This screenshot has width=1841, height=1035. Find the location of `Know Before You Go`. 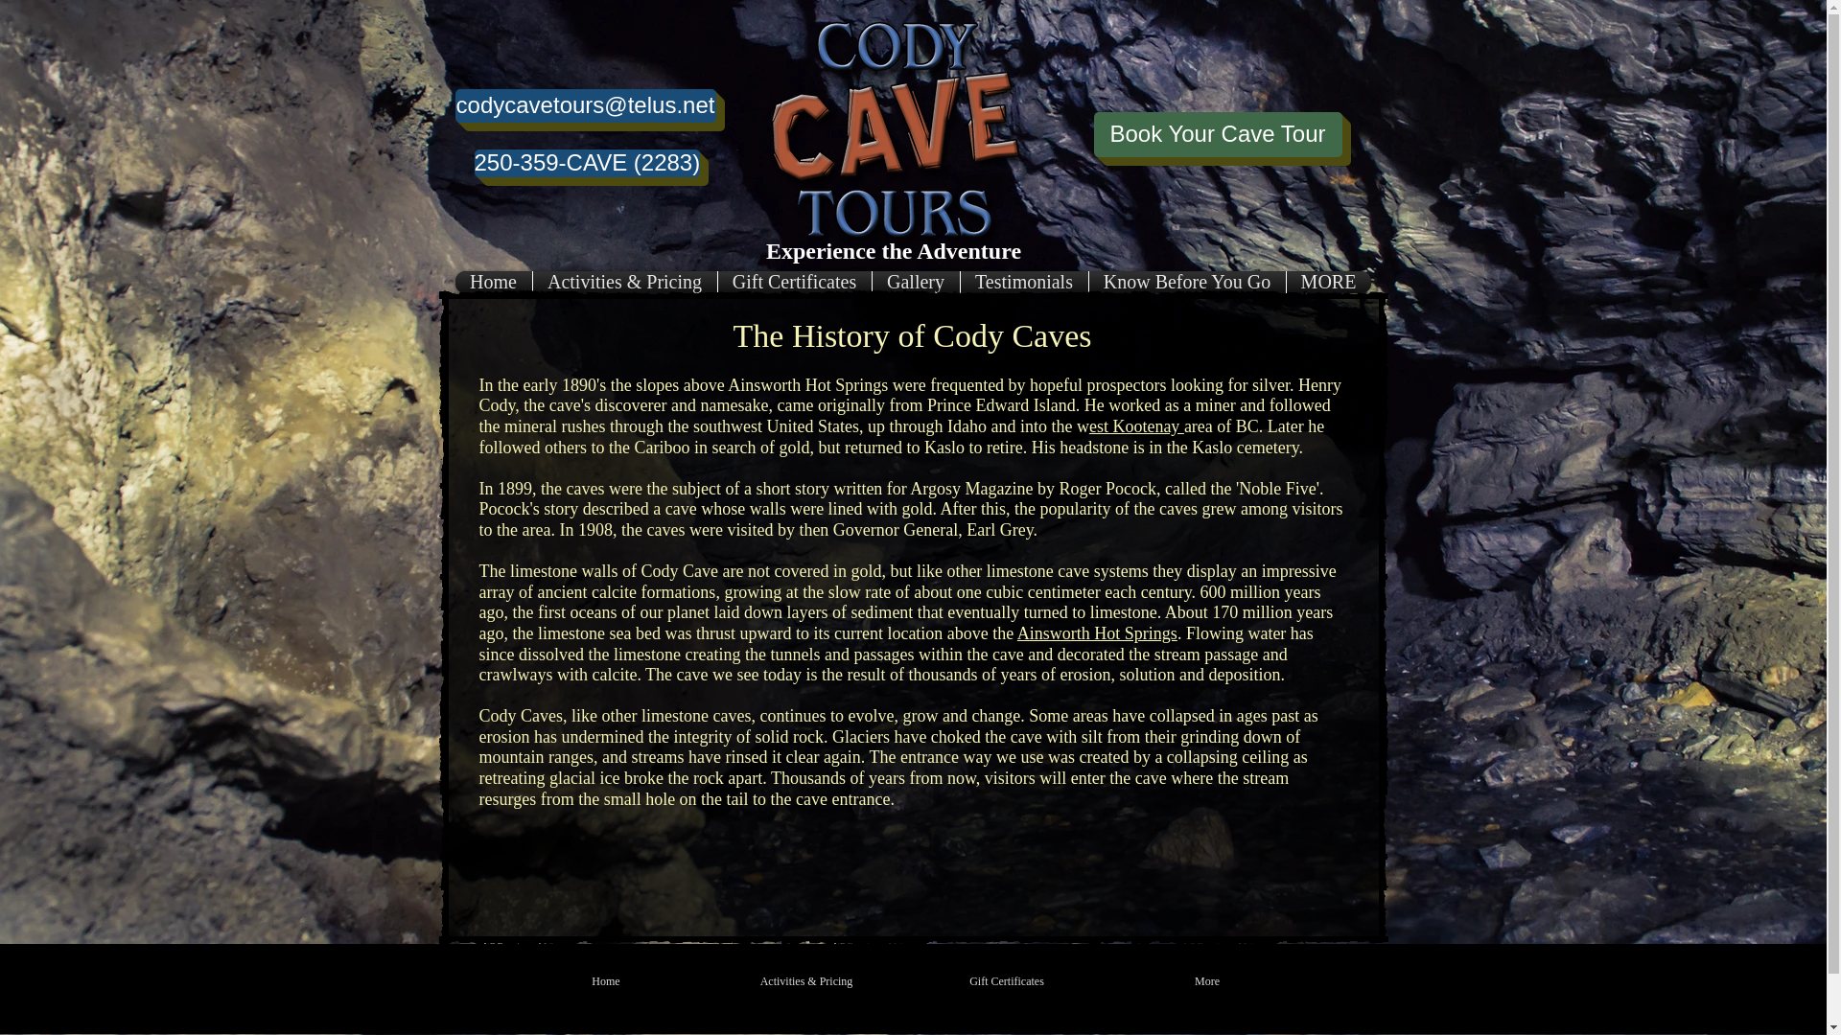

Know Before You Go is located at coordinates (1186, 282).